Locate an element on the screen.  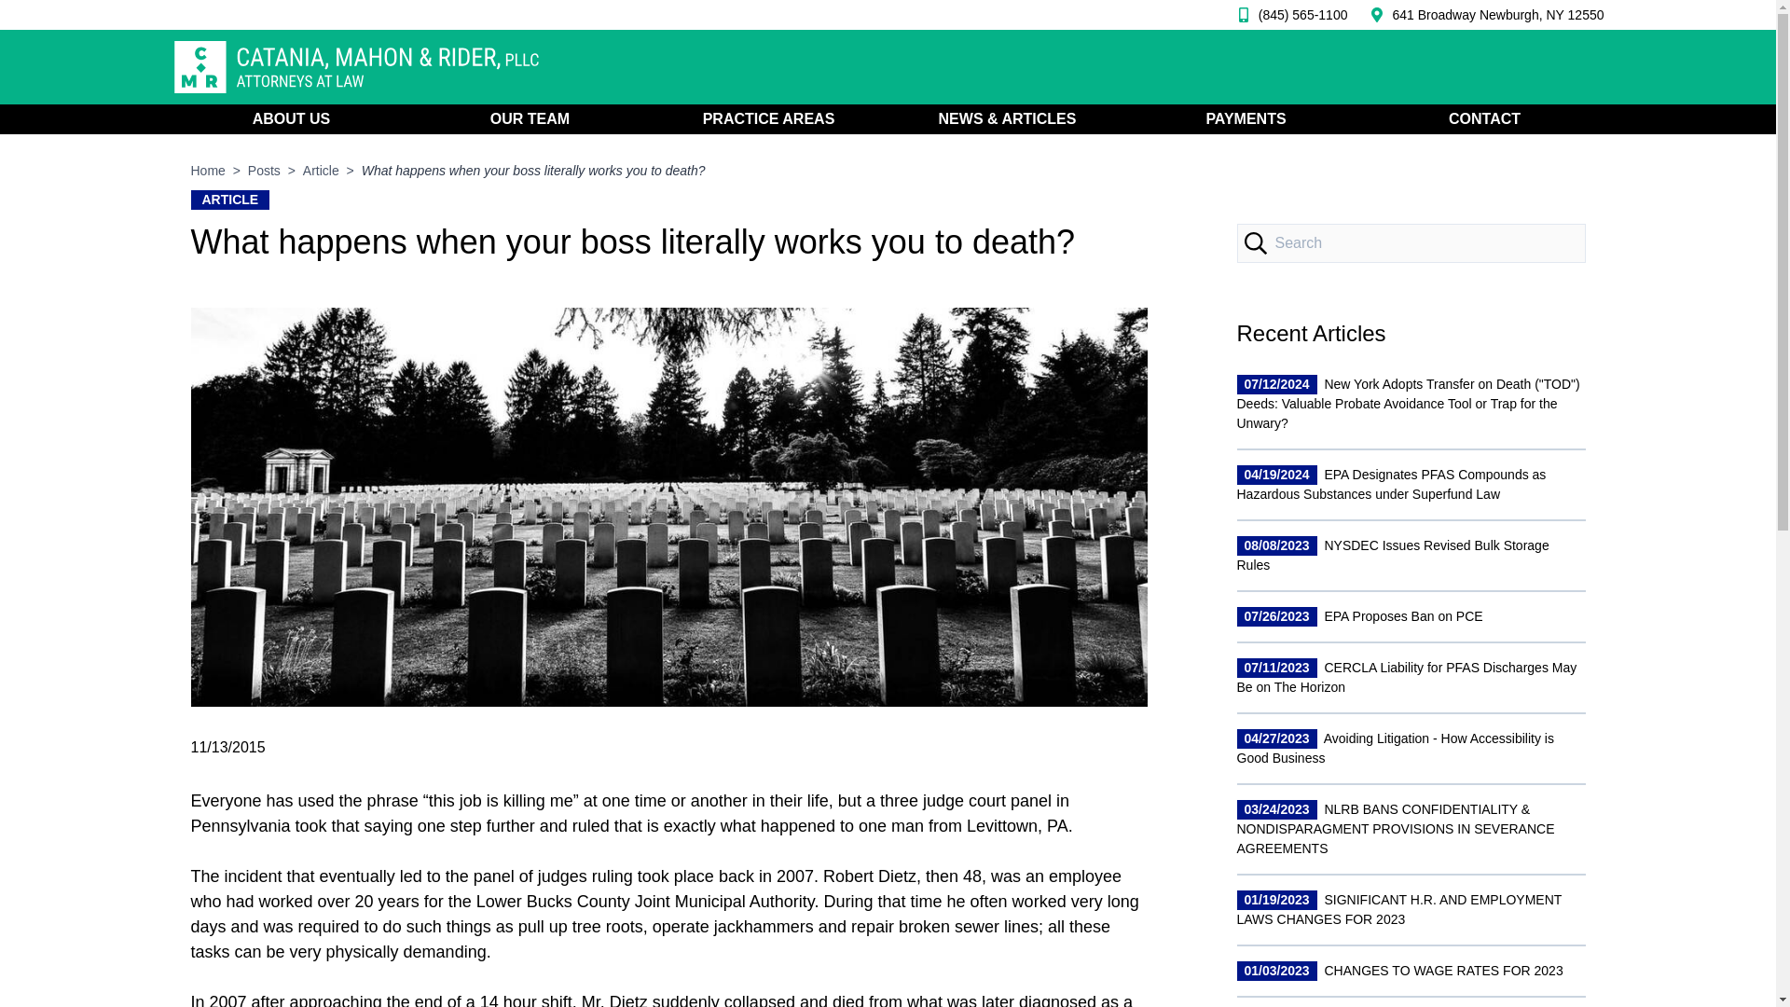
PRACTICE AREAS is located at coordinates (768, 119).